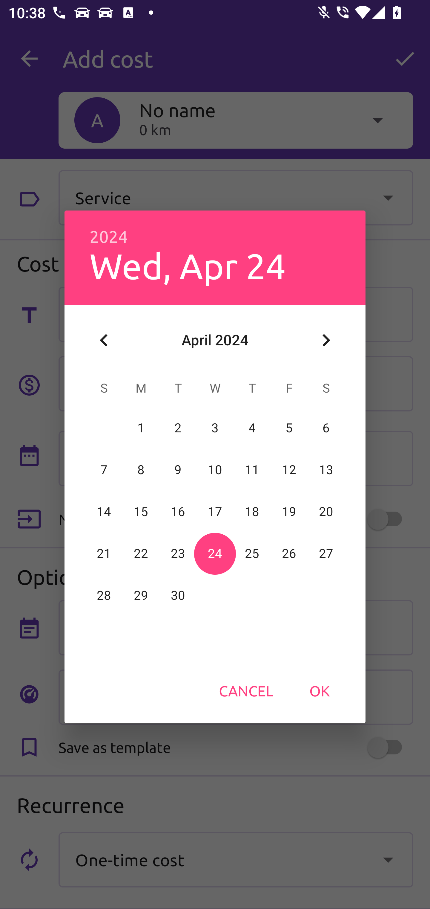  Describe the element at coordinates (178, 470) in the screenshot. I see `9 09 April 2024` at that location.